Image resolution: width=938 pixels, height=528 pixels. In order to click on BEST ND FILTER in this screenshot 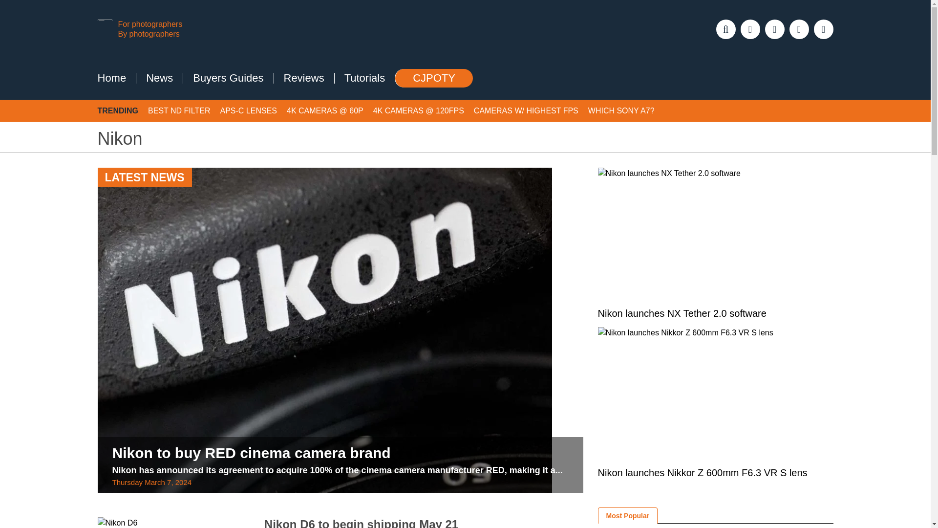, I will do `click(179, 113)`.